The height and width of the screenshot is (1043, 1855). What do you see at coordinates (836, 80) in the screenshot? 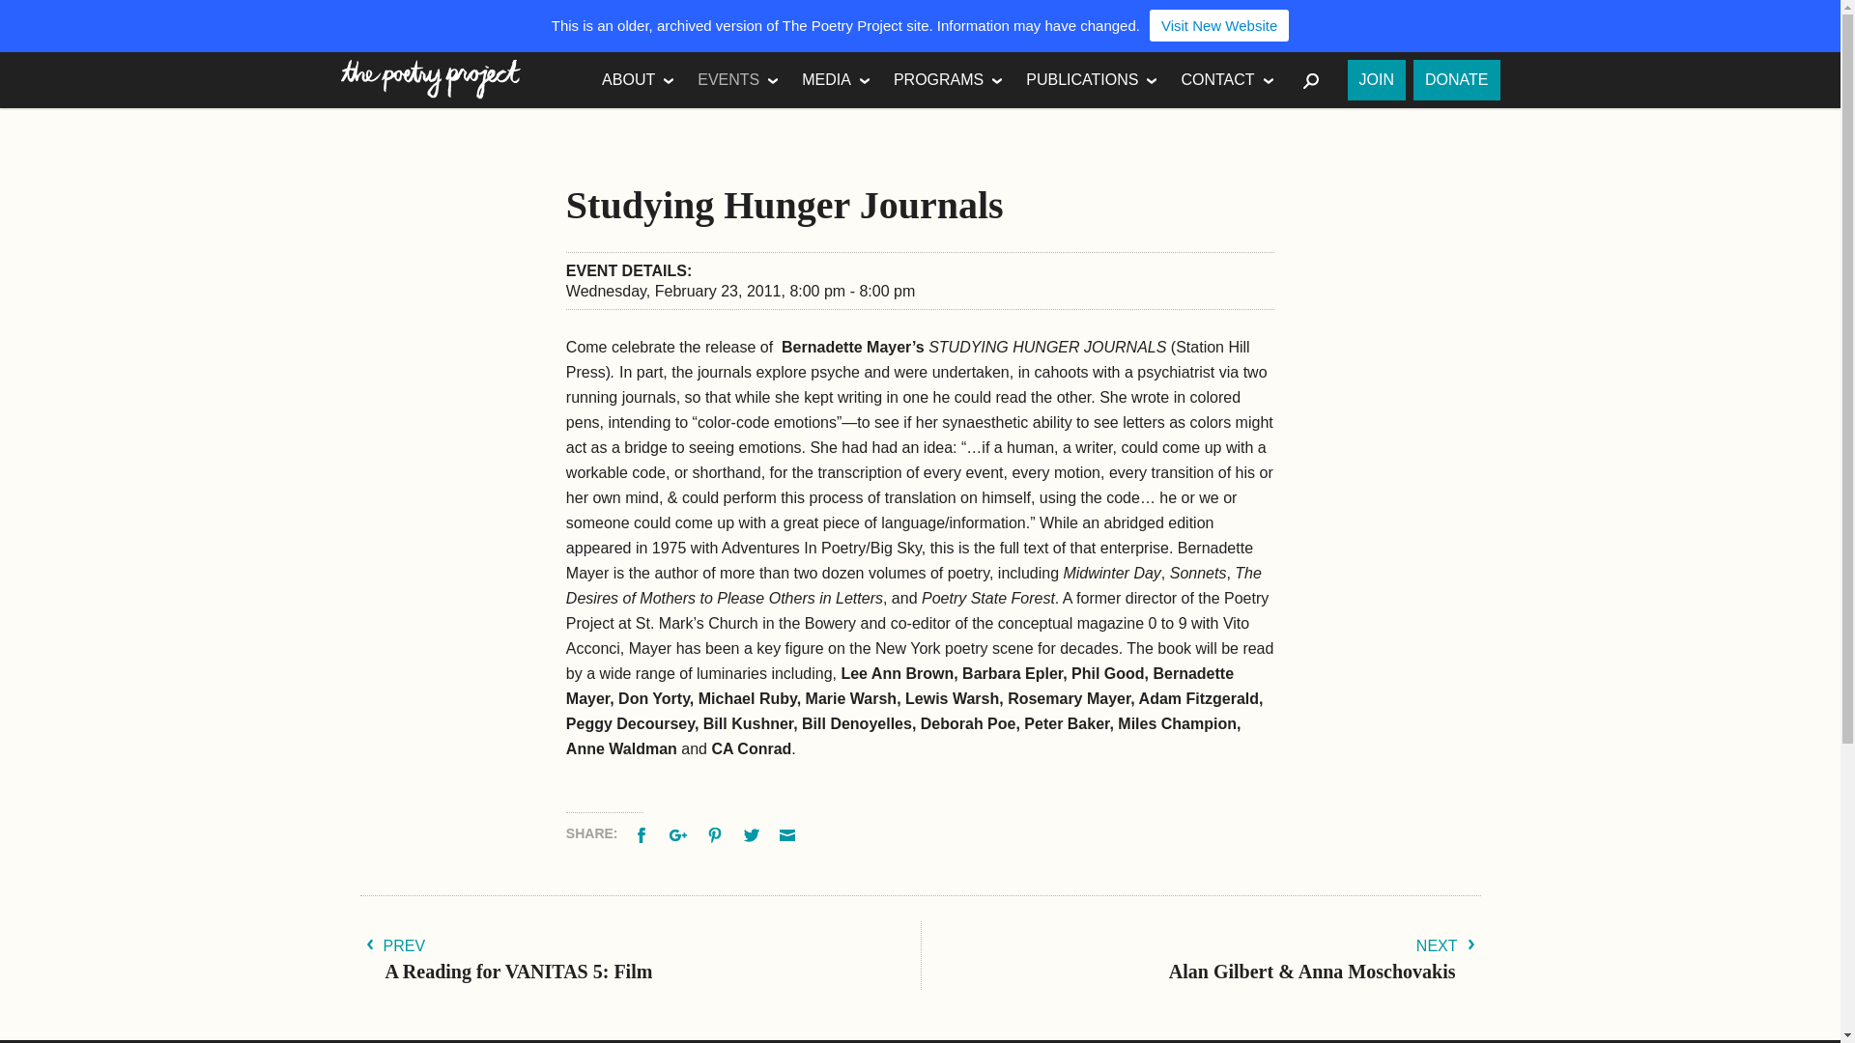
I see `MEDIA` at bounding box center [836, 80].